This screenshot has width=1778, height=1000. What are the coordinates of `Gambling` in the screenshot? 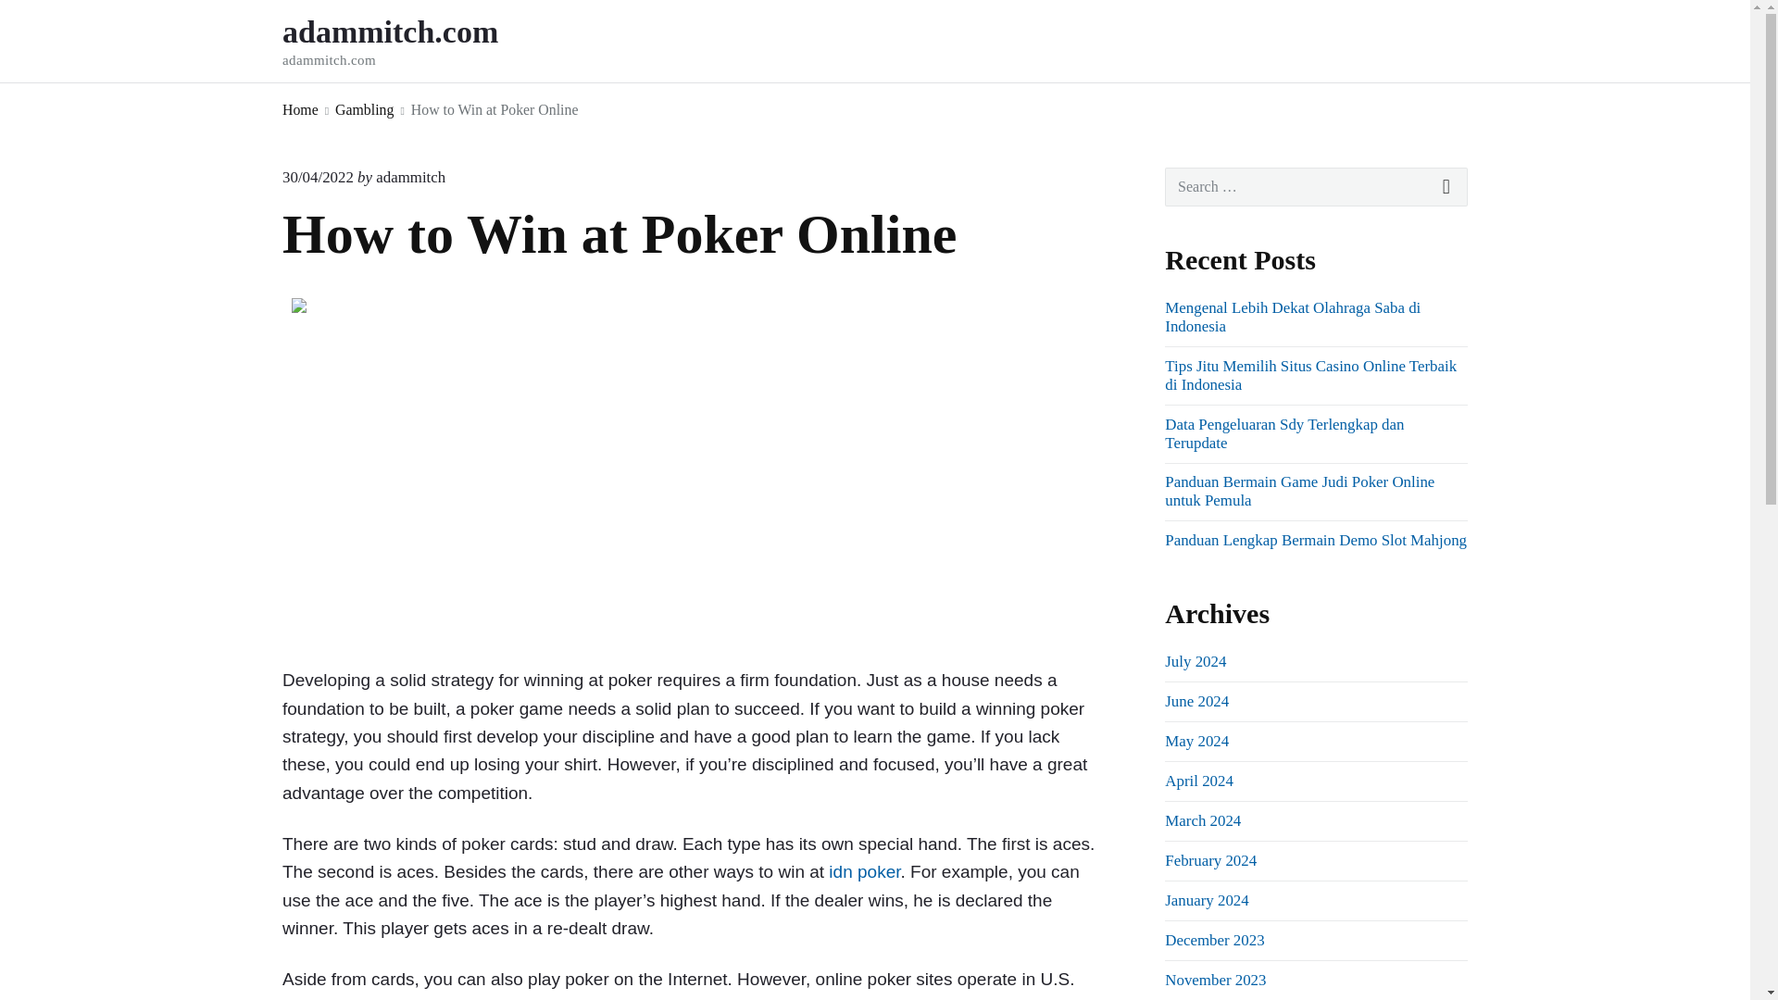 It's located at (364, 109).